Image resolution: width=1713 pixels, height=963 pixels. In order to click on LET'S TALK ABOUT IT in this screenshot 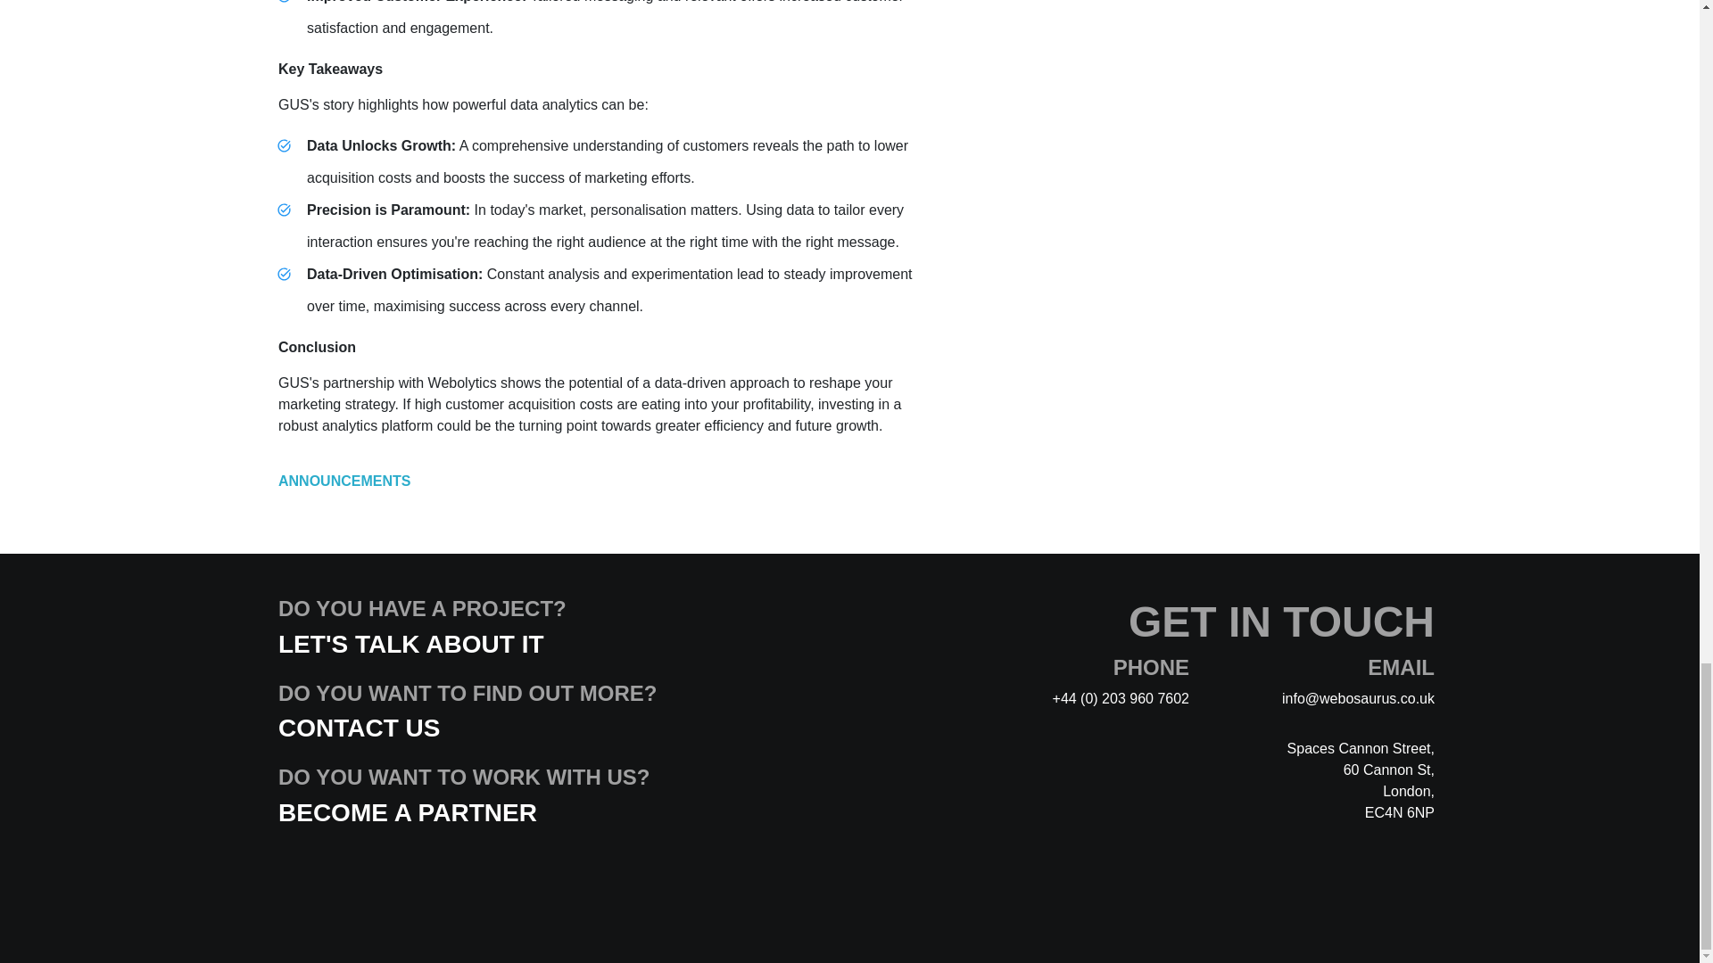, I will do `click(410, 644)`.